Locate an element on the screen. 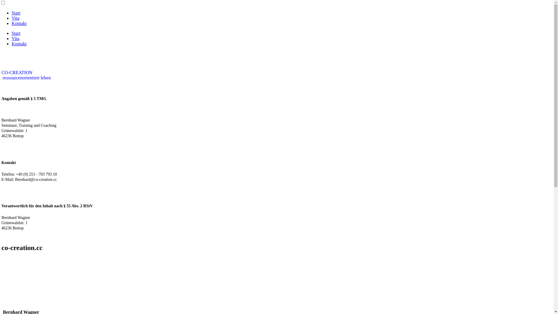  CO-CREATION
 ressourcenorientiert leben is located at coordinates (26, 75).